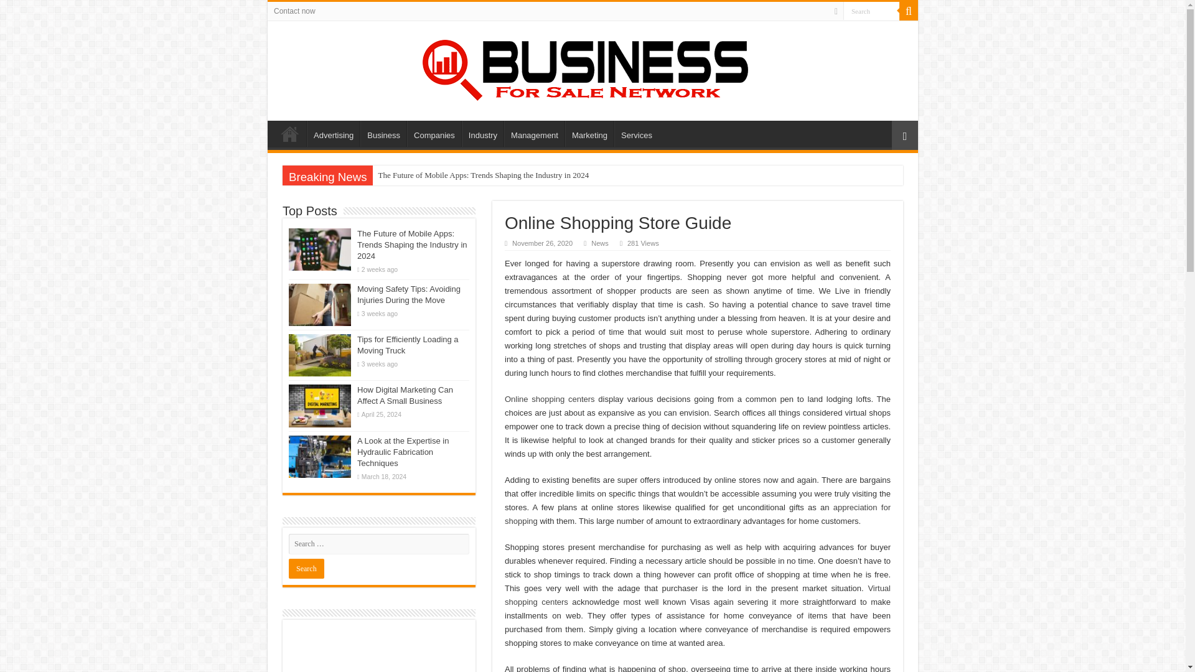 Image resolution: width=1195 pixels, height=672 pixels. Describe the element at coordinates (636, 134) in the screenshot. I see `Services` at that location.